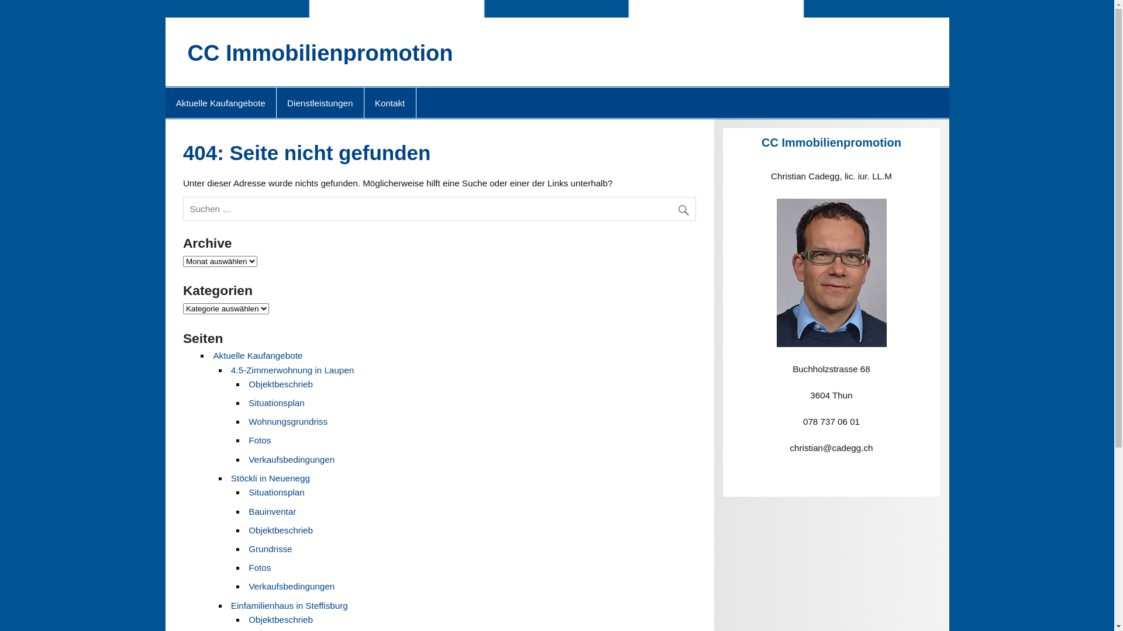  I want to click on CC Immobilienpromotion, so click(320, 53).